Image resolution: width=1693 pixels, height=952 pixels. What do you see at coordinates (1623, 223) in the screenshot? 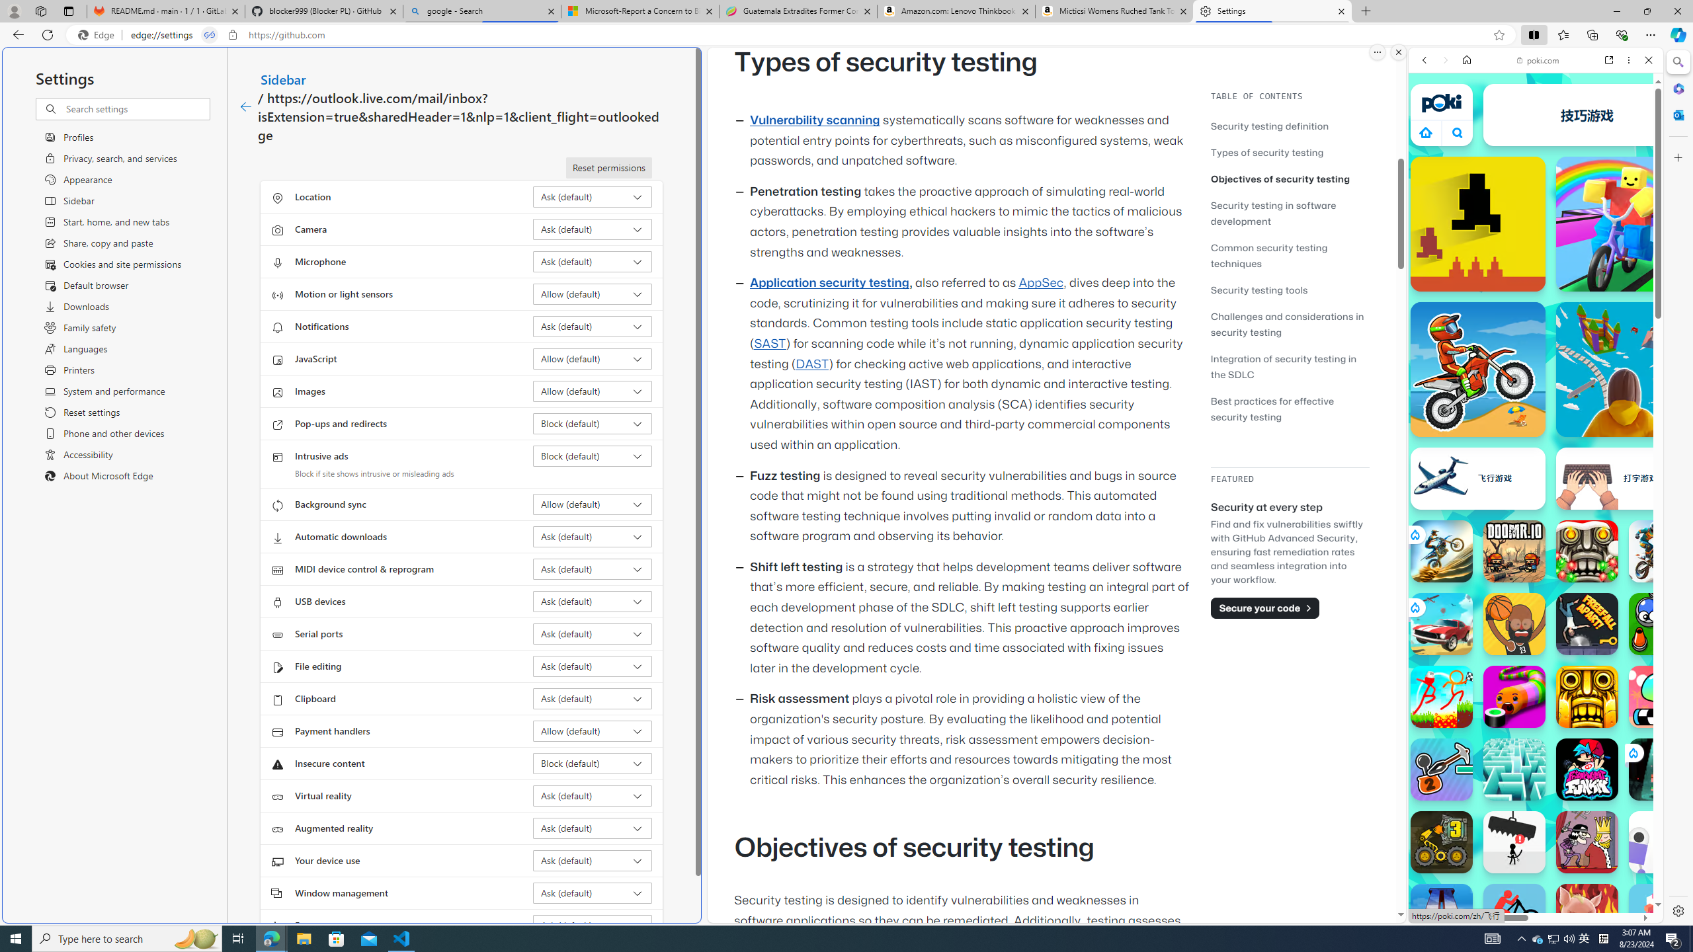
I see `Rainbow Obby Rainbow Obby` at bounding box center [1623, 223].